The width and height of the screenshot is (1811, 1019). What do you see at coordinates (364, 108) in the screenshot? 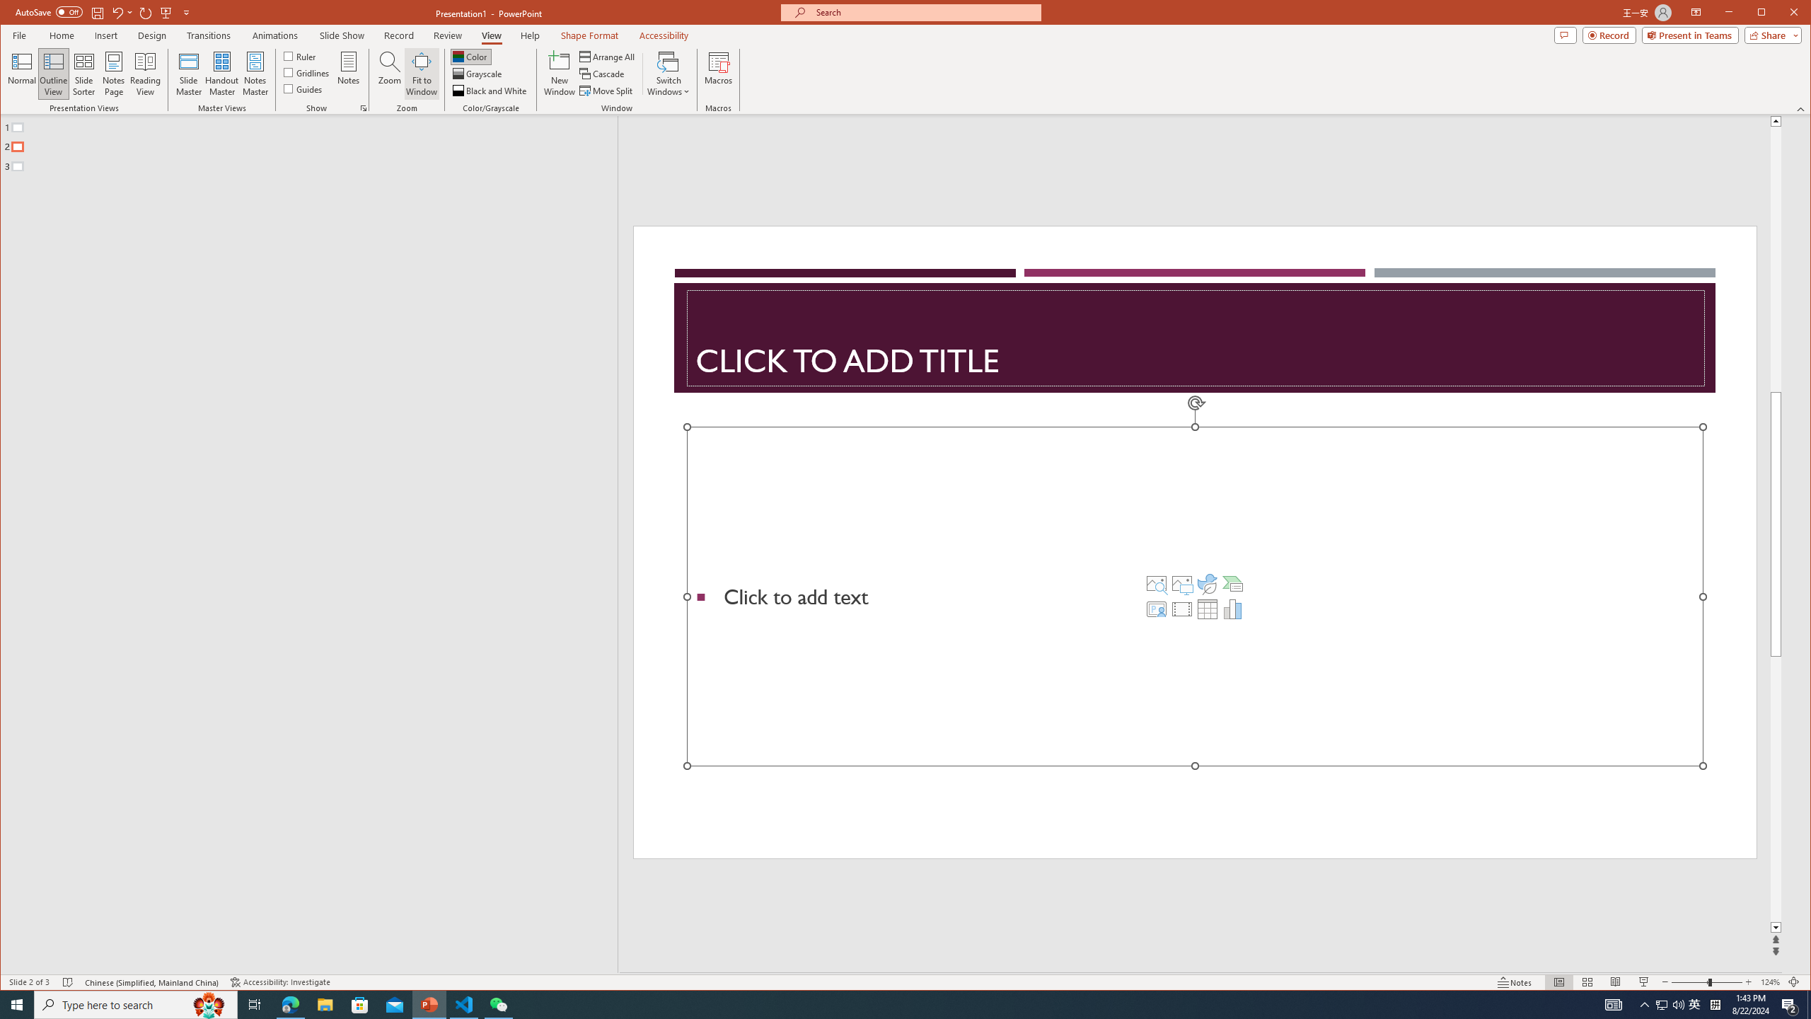
I see `Grid Settings...` at bounding box center [364, 108].